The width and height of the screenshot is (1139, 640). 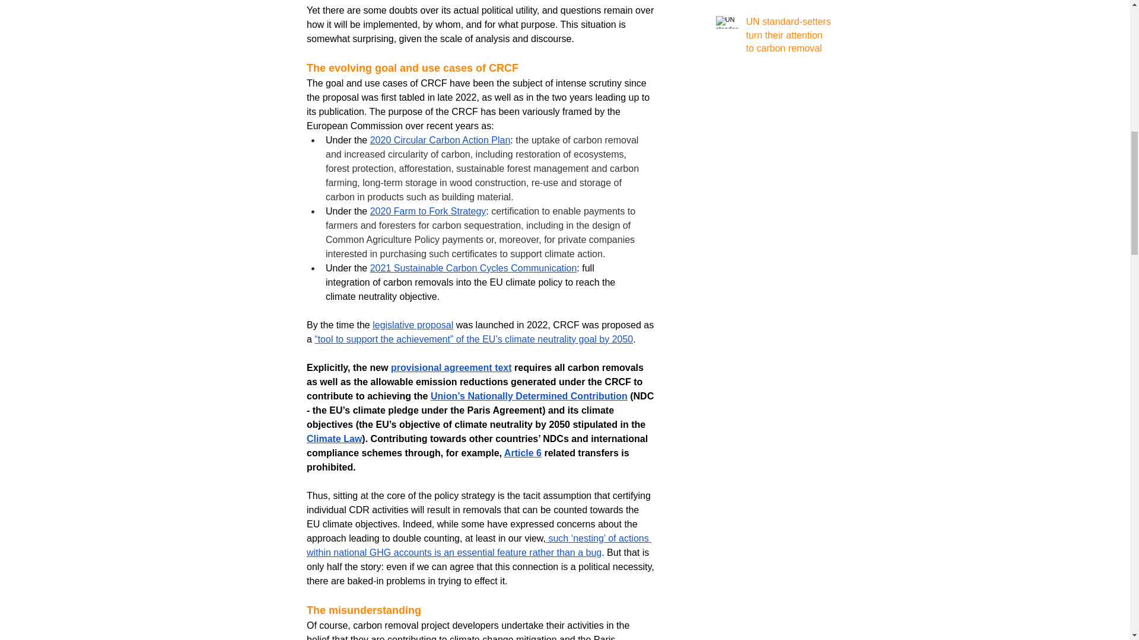 I want to click on Climate Law, so click(x=333, y=439).